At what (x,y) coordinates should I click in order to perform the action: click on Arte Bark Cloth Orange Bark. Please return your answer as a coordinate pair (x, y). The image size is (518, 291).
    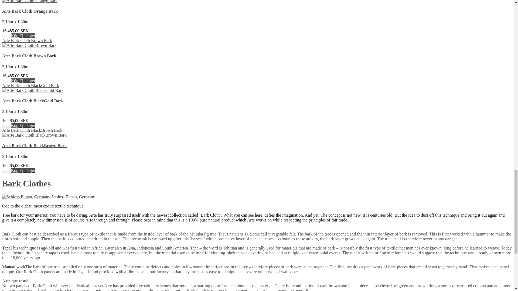
    Looking at the image, I should click on (30, 11).